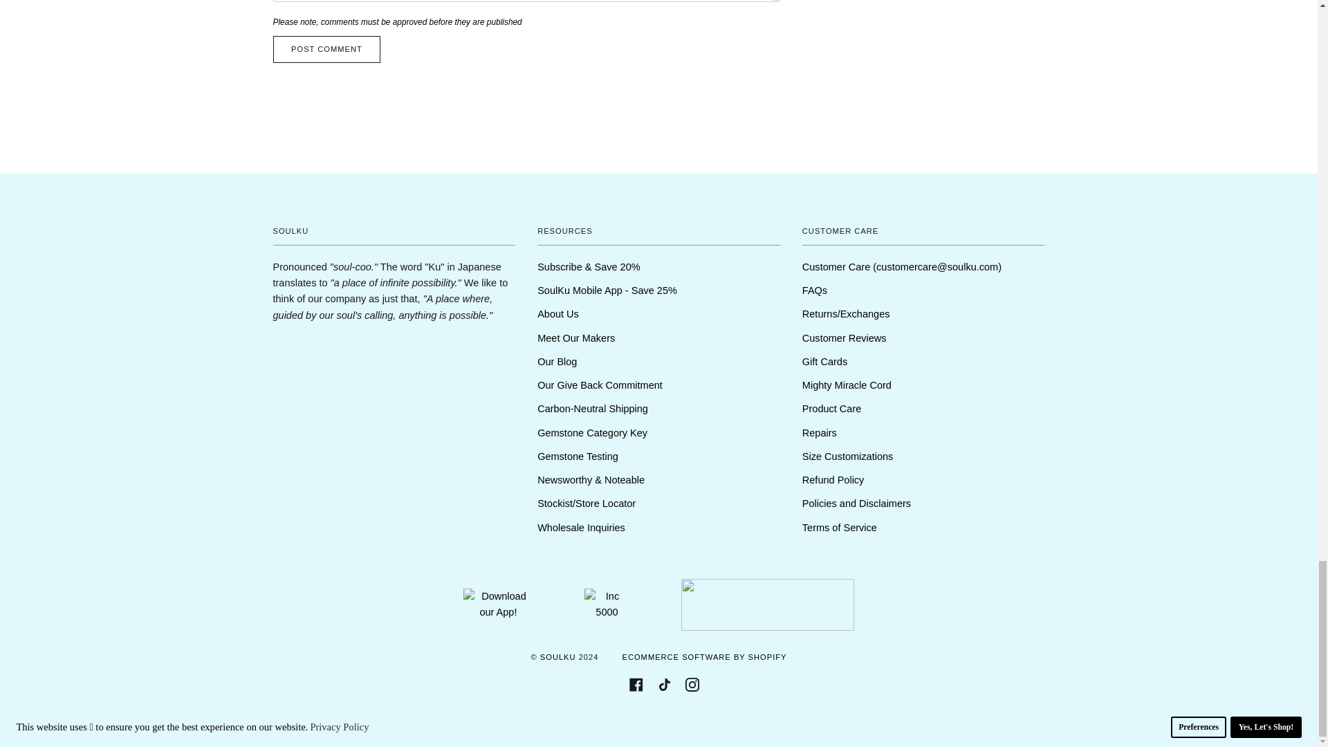 The width and height of the screenshot is (1328, 747). I want to click on MASTERCARD, so click(700, 717).